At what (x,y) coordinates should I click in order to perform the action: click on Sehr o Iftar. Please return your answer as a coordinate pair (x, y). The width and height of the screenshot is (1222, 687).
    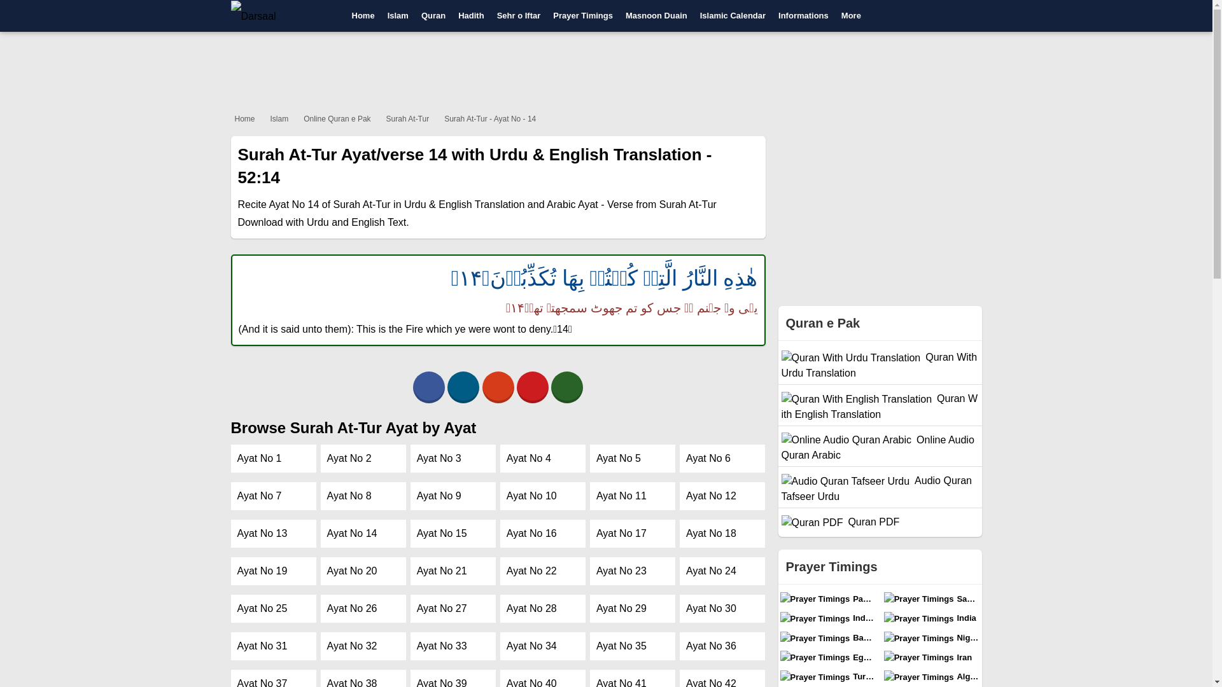
    Looking at the image, I should click on (519, 15).